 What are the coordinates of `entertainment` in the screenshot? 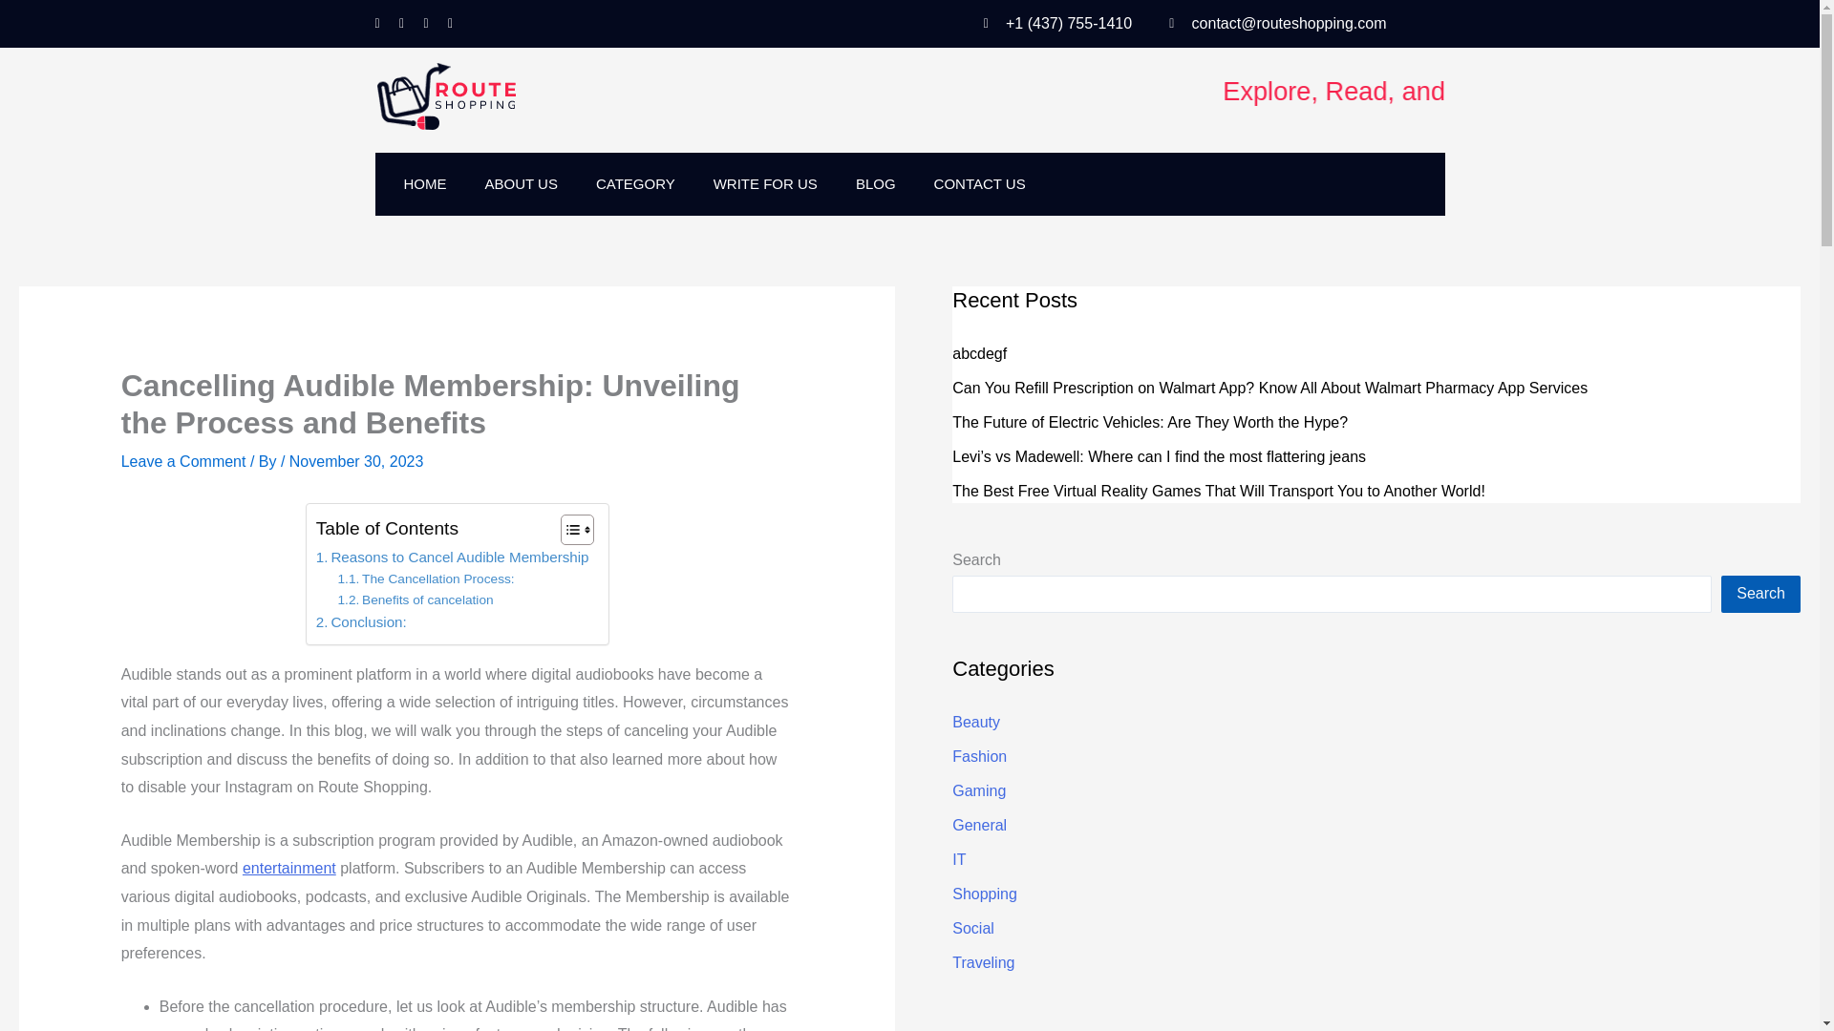 It's located at (288, 868).